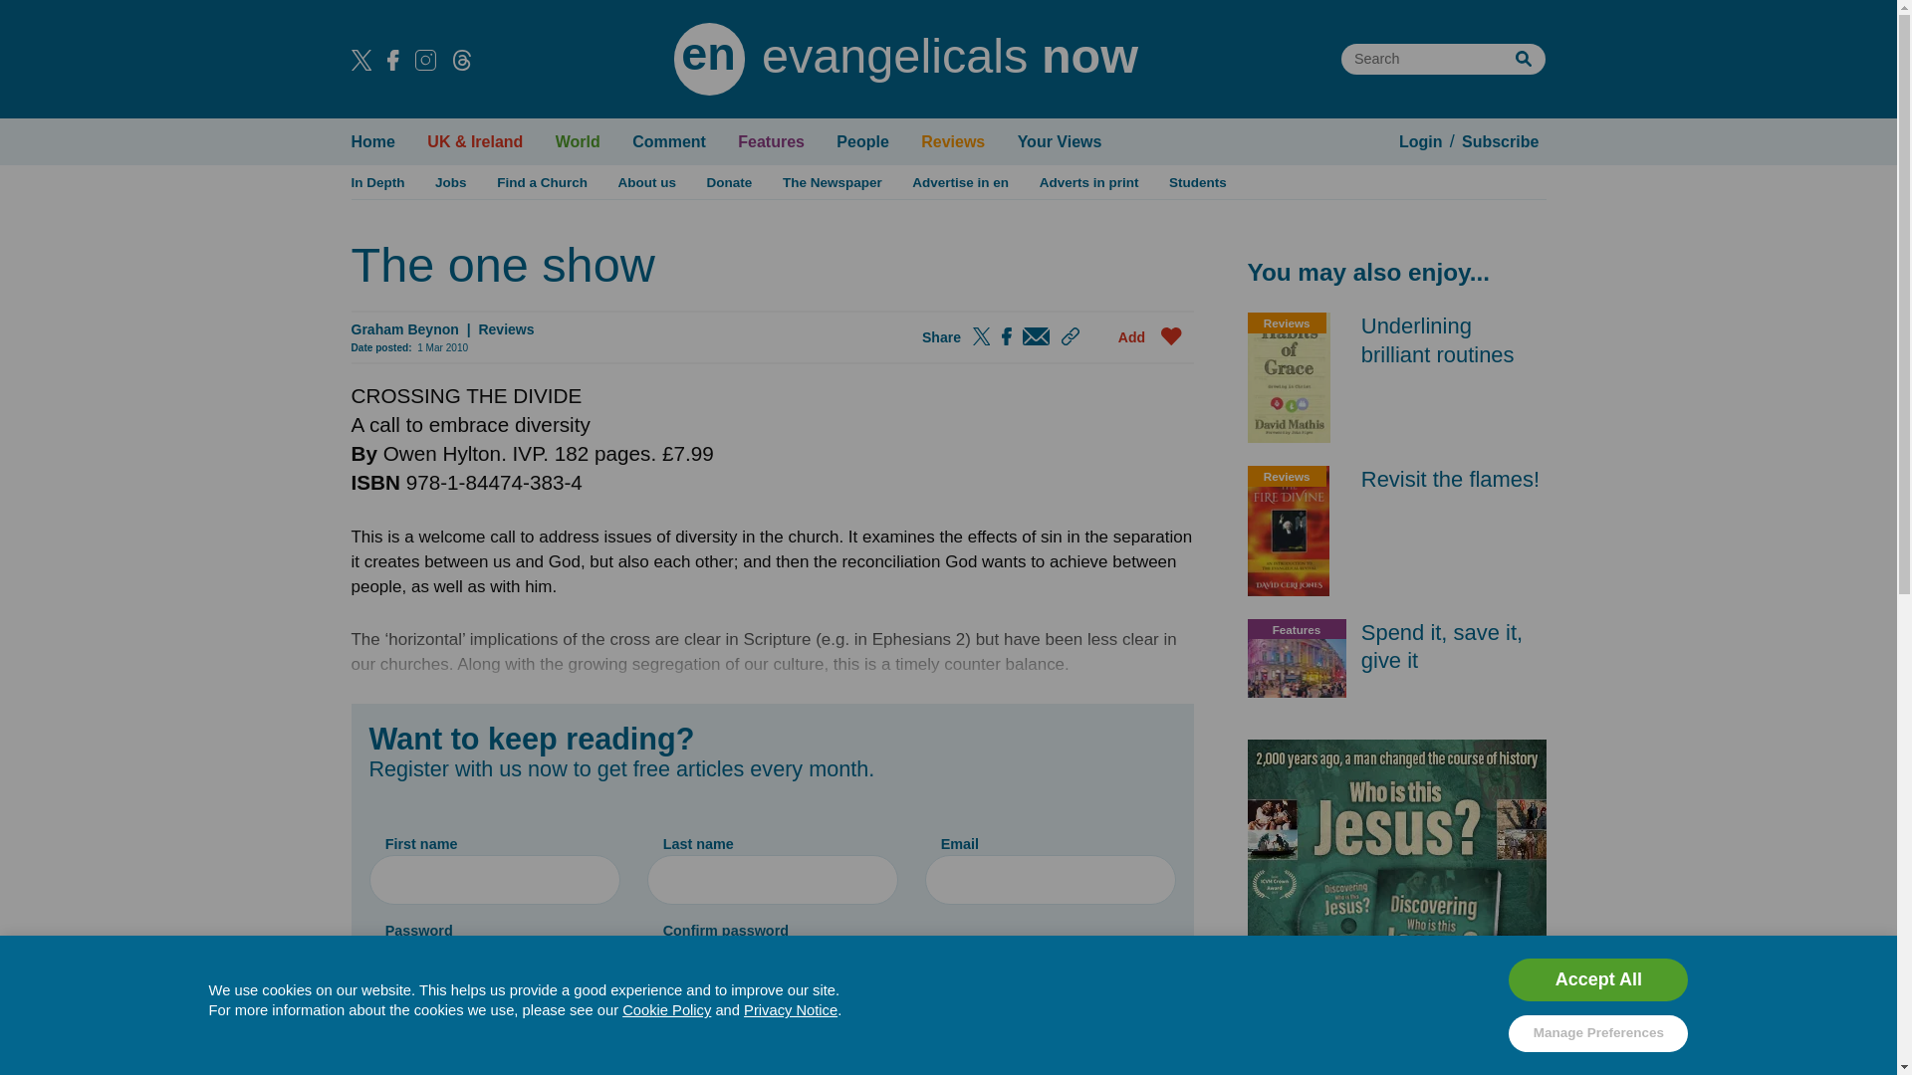  Describe the element at coordinates (729, 181) in the screenshot. I see `Donate` at that location.